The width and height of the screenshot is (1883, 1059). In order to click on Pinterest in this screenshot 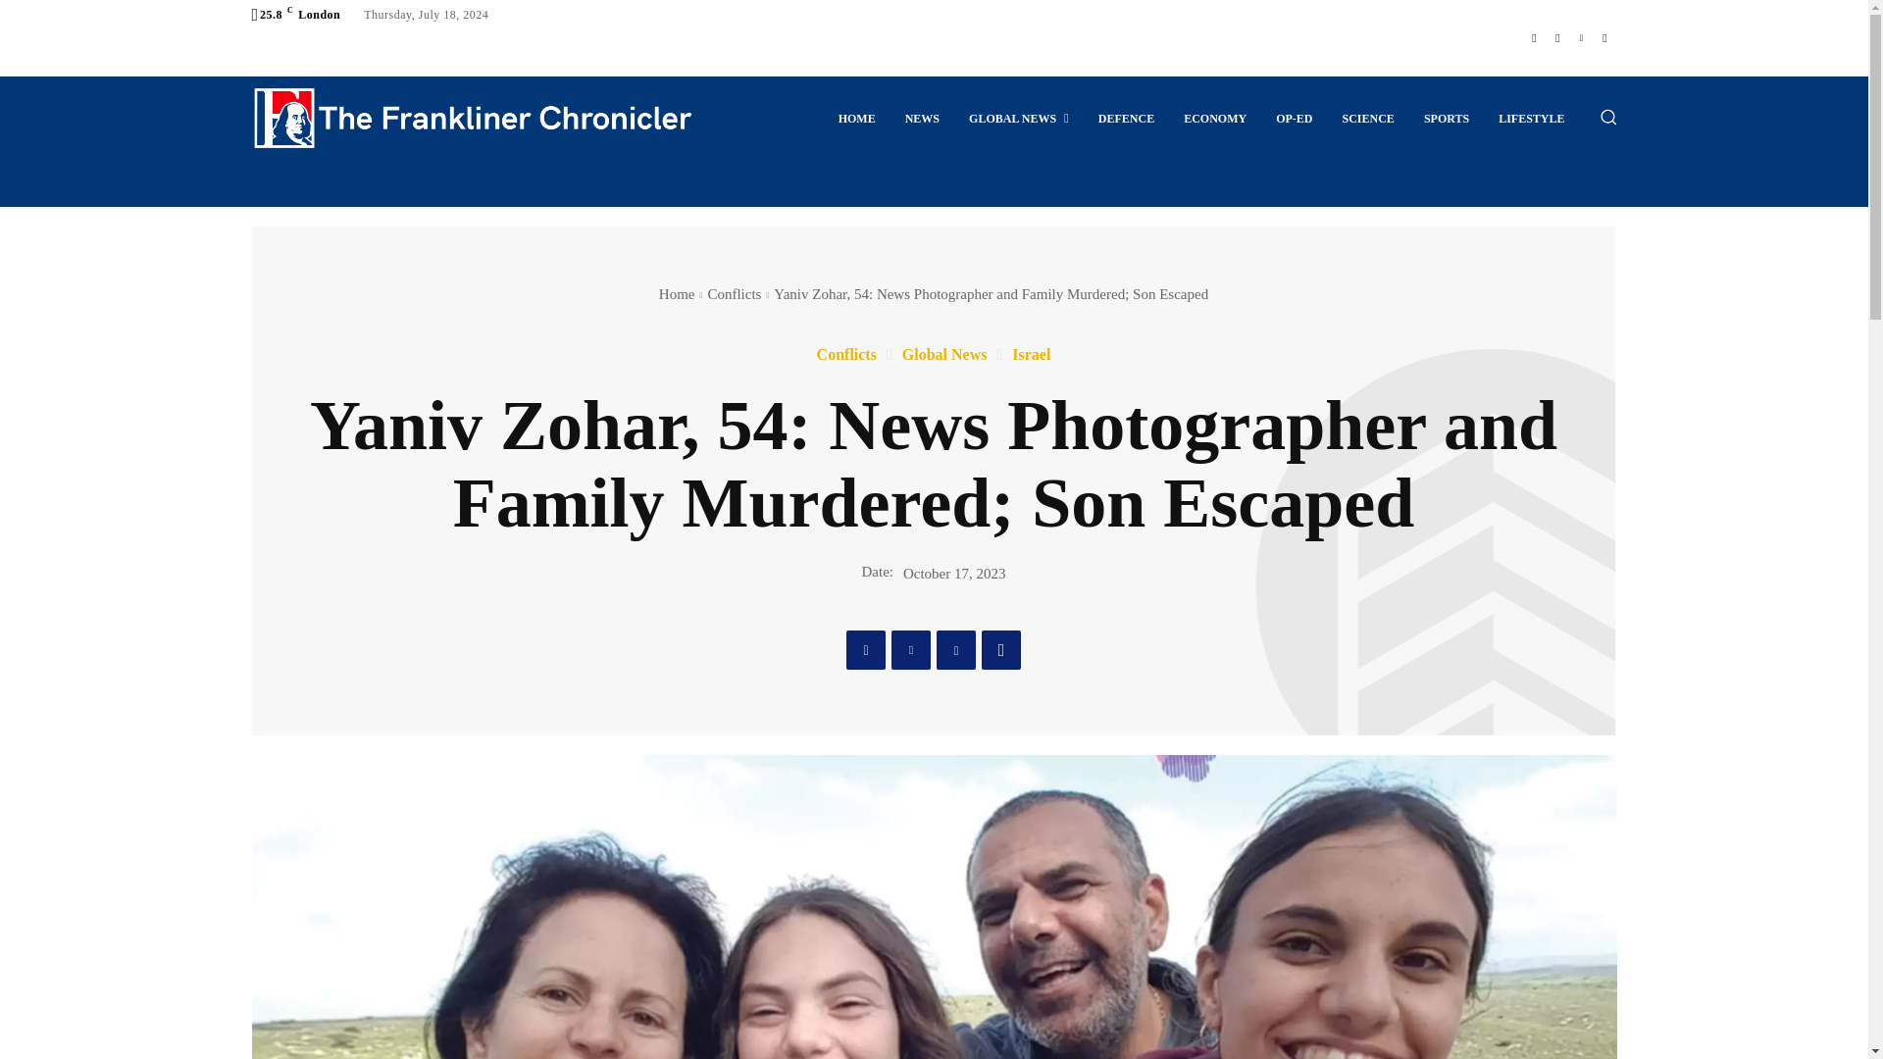, I will do `click(955, 649)`.